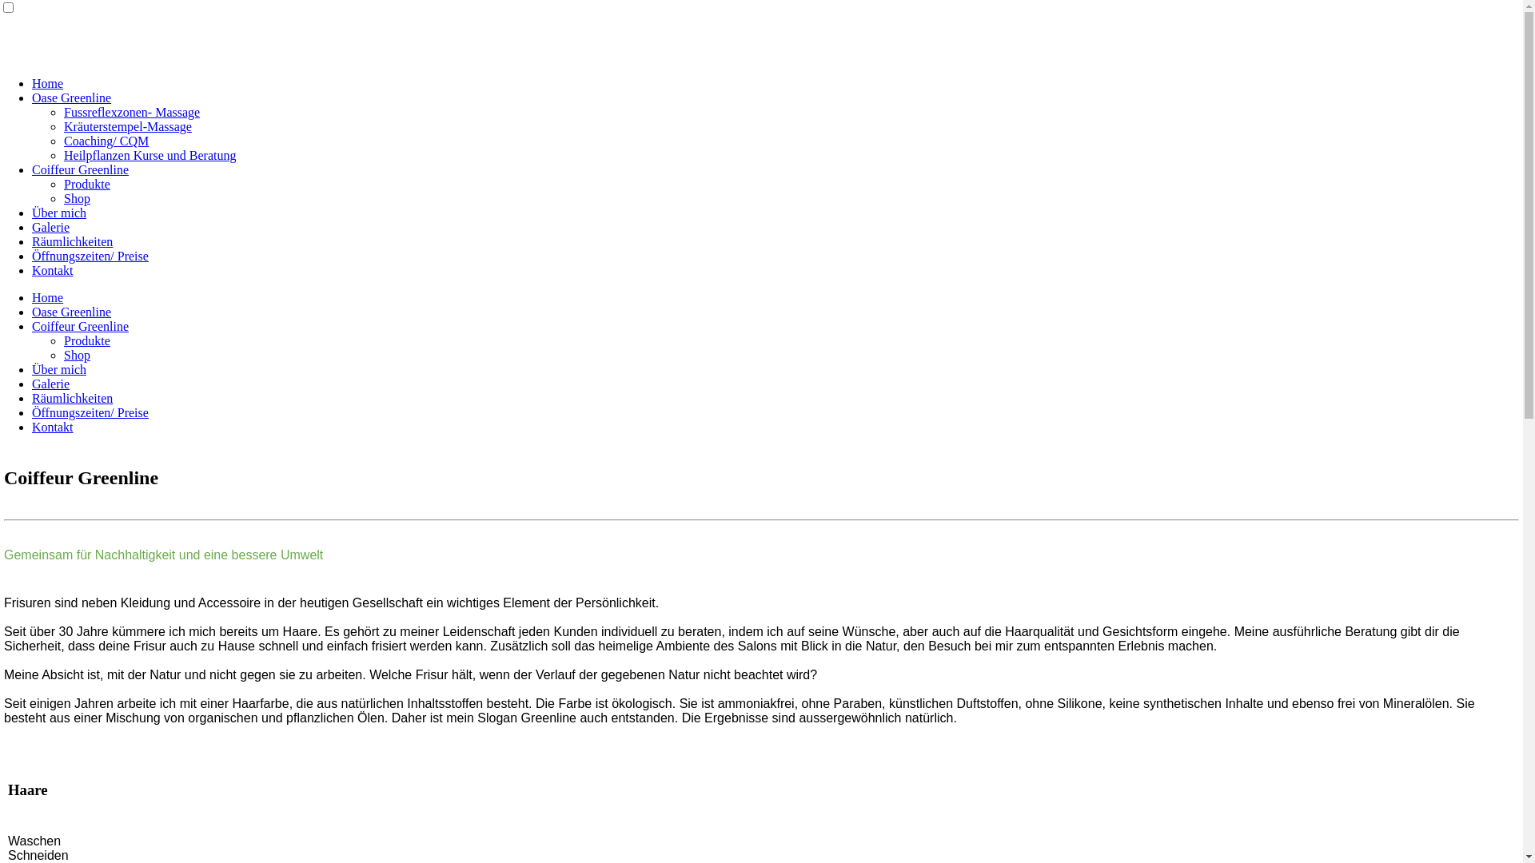 The image size is (1535, 863). Describe the element at coordinates (51, 227) in the screenshot. I see `Galerie` at that location.